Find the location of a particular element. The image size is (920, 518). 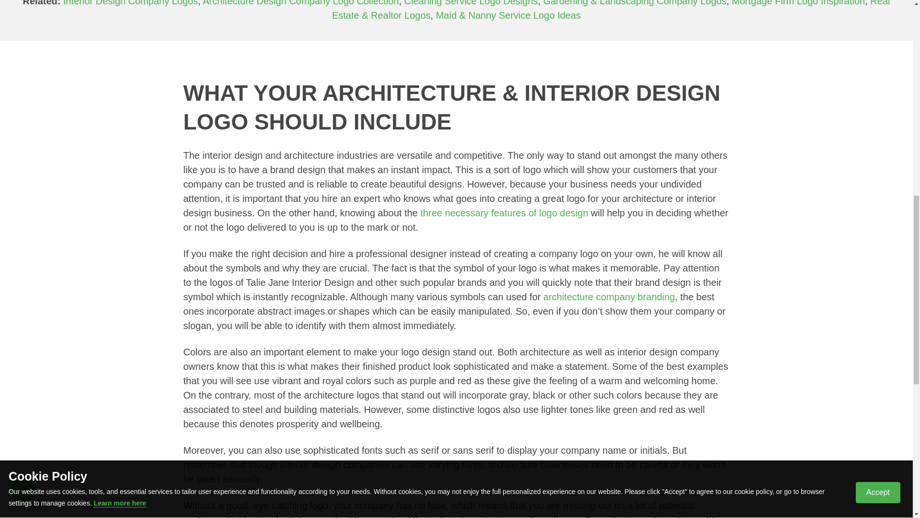

architecture company branding is located at coordinates (609, 296).